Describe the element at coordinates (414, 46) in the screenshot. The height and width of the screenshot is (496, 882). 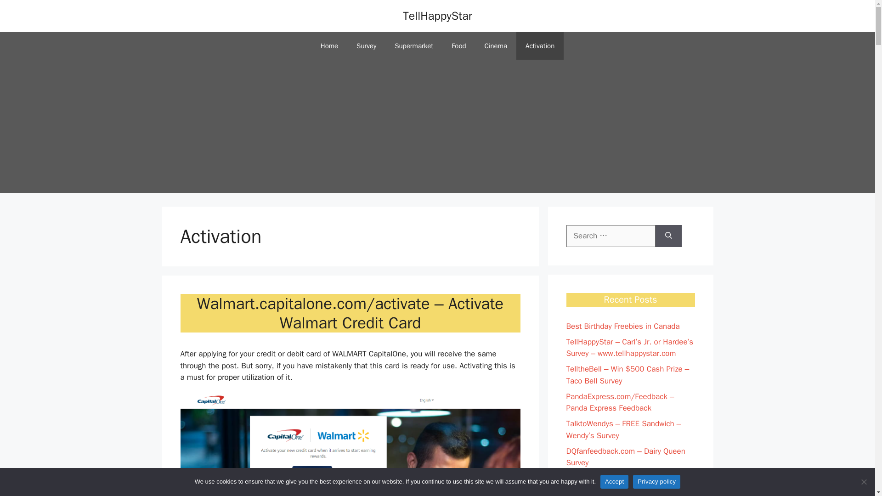
I see `Supermarket` at that location.